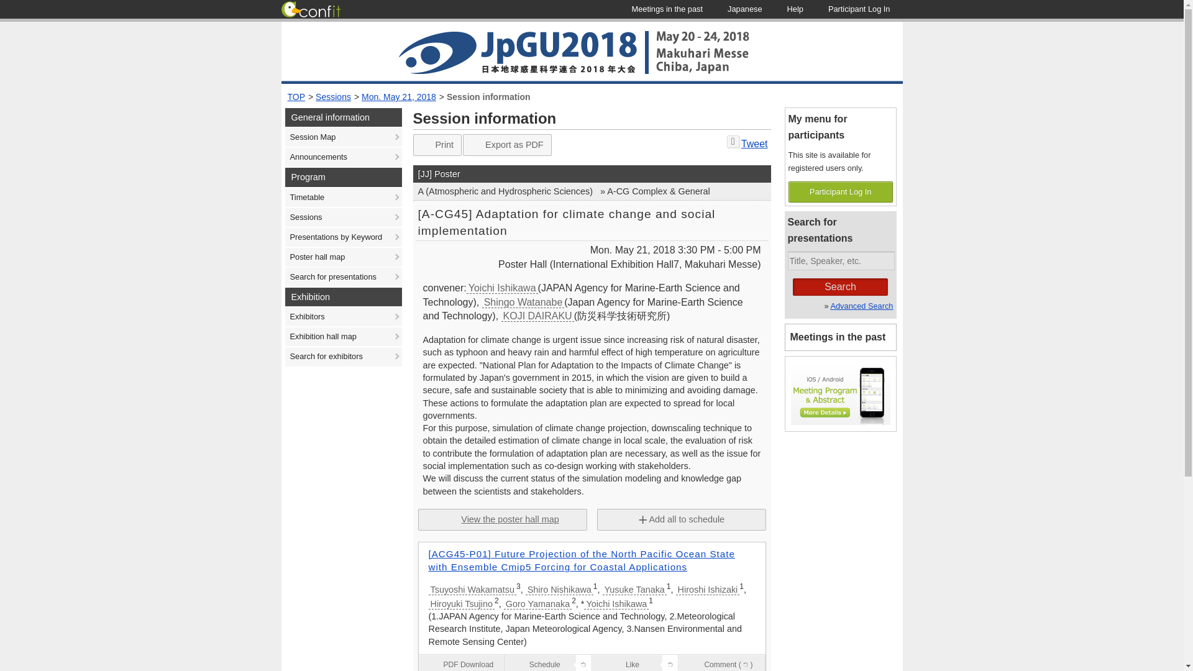 The height and width of the screenshot is (671, 1193). What do you see at coordinates (667, 9) in the screenshot?
I see `Meetings in the past` at bounding box center [667, 9].